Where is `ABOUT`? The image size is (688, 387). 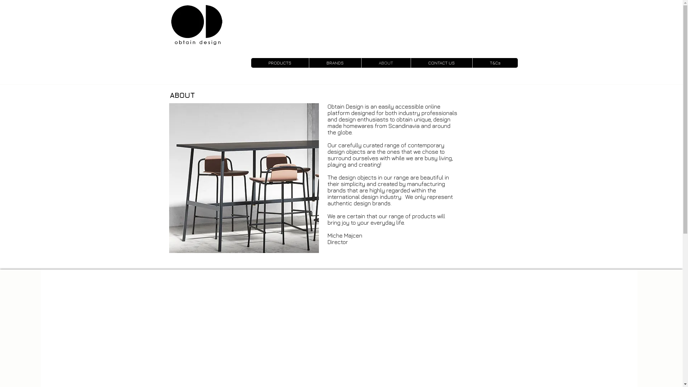
ABOUT is located at coordinates (386, 63).